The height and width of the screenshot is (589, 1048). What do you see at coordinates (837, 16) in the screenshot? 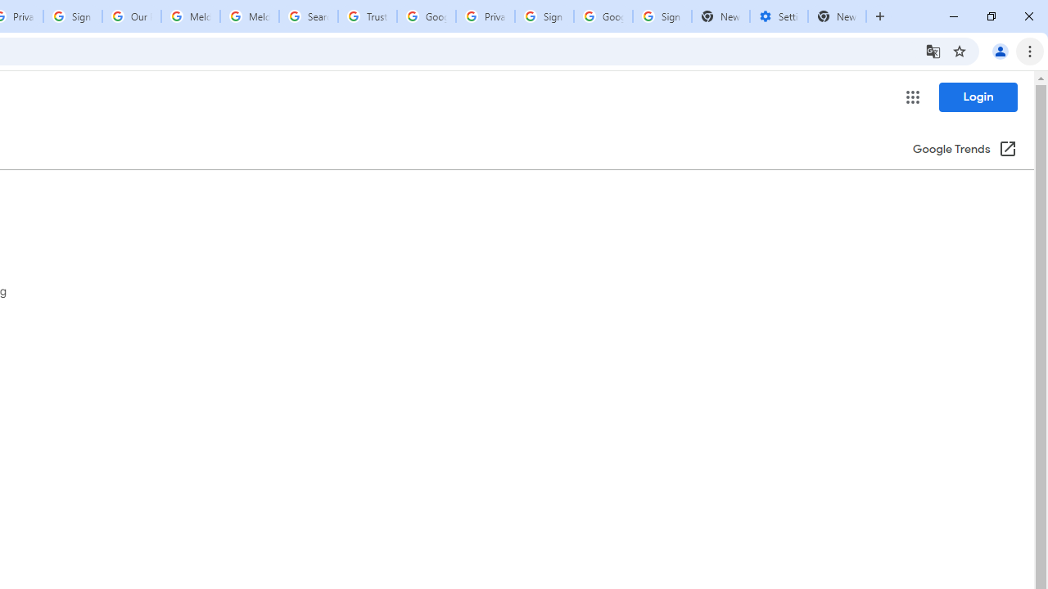
I see `New Tab` at bounding box center [837, 16].